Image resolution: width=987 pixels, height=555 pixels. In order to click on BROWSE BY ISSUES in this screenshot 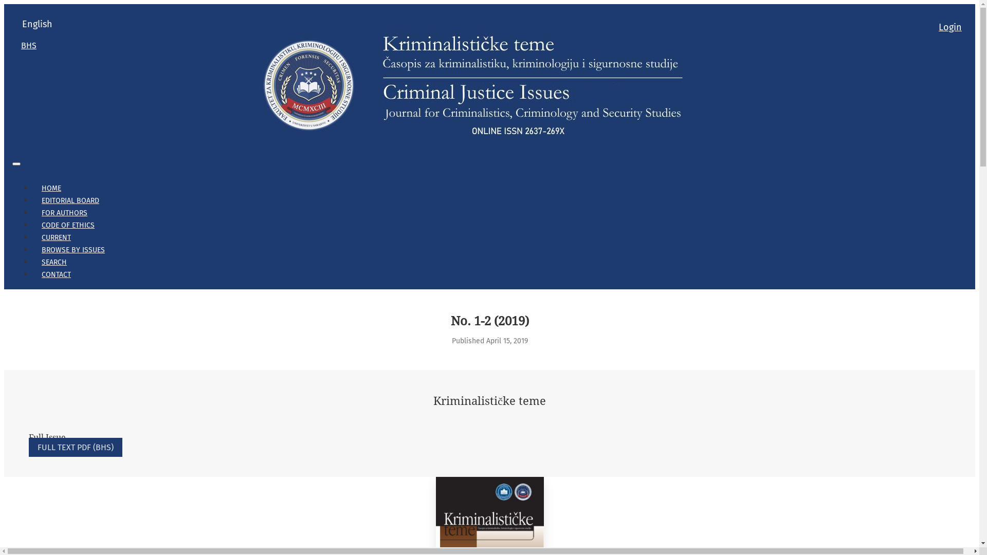, I will do `click(73, 250)`.